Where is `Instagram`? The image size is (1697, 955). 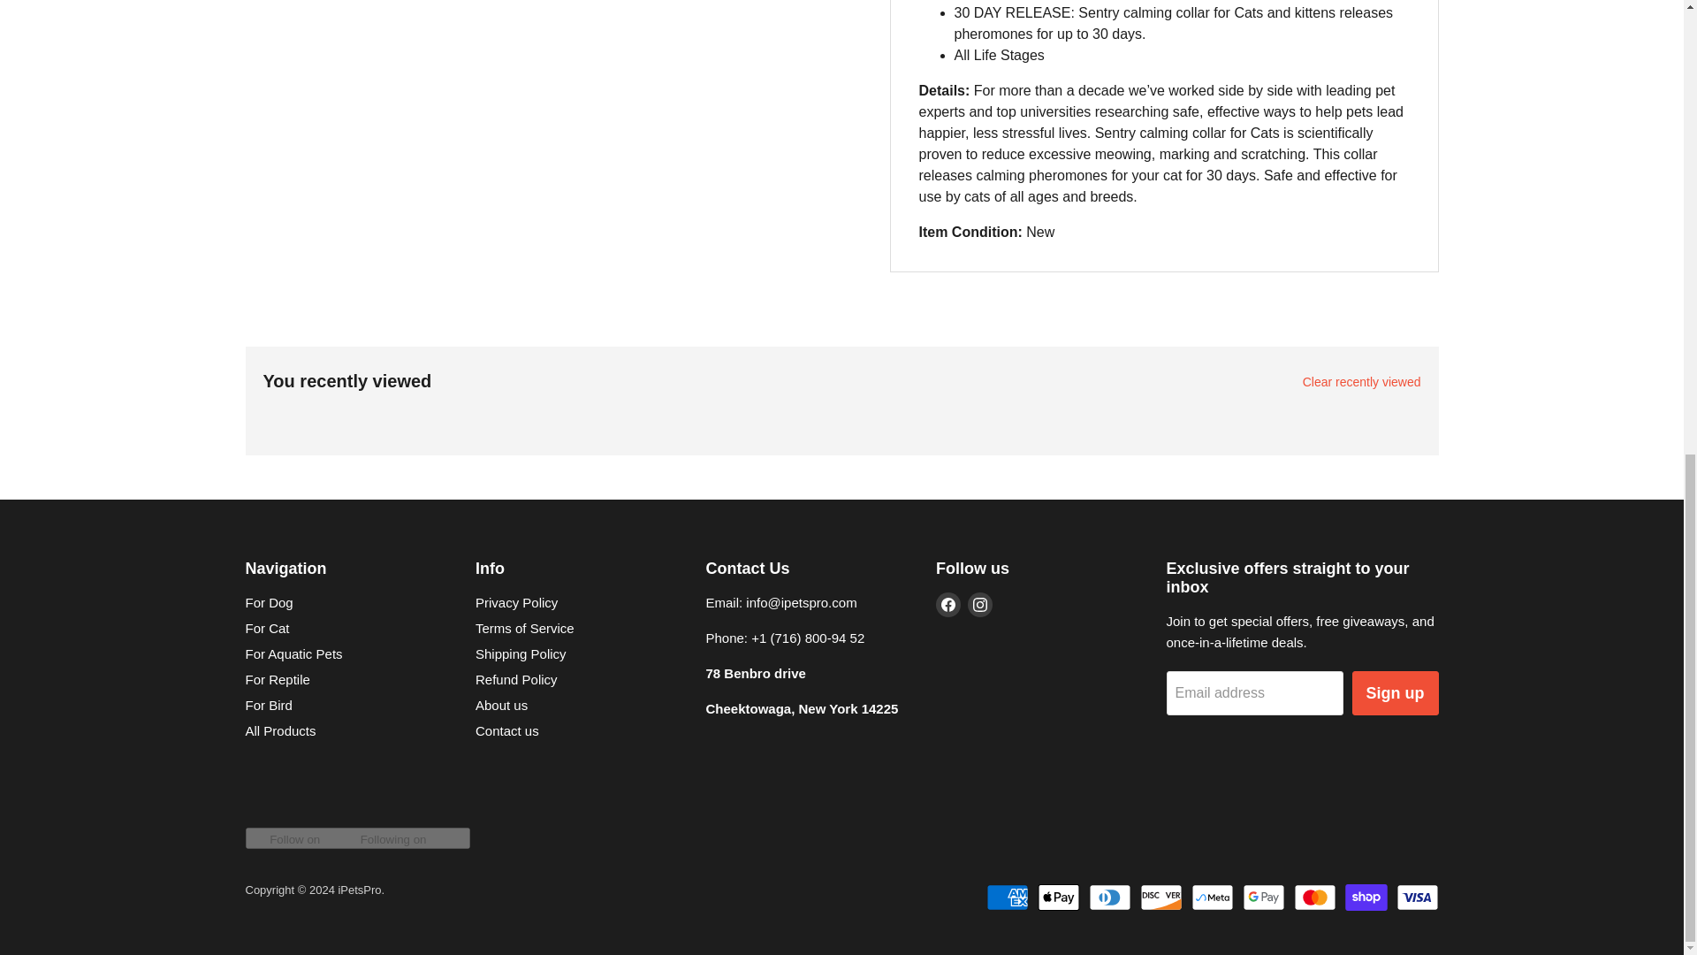 Instagram is located at coordinates (979, 604).